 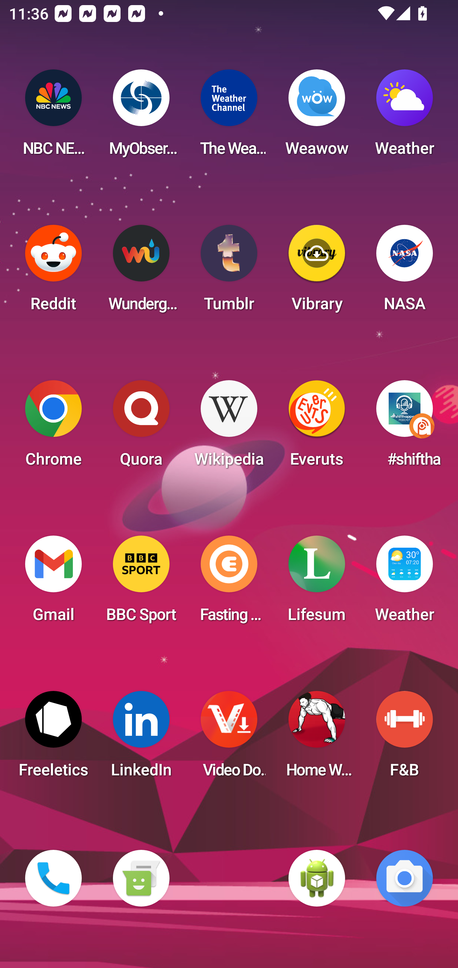 I want to click on Camera, so click(x=405, y=878).